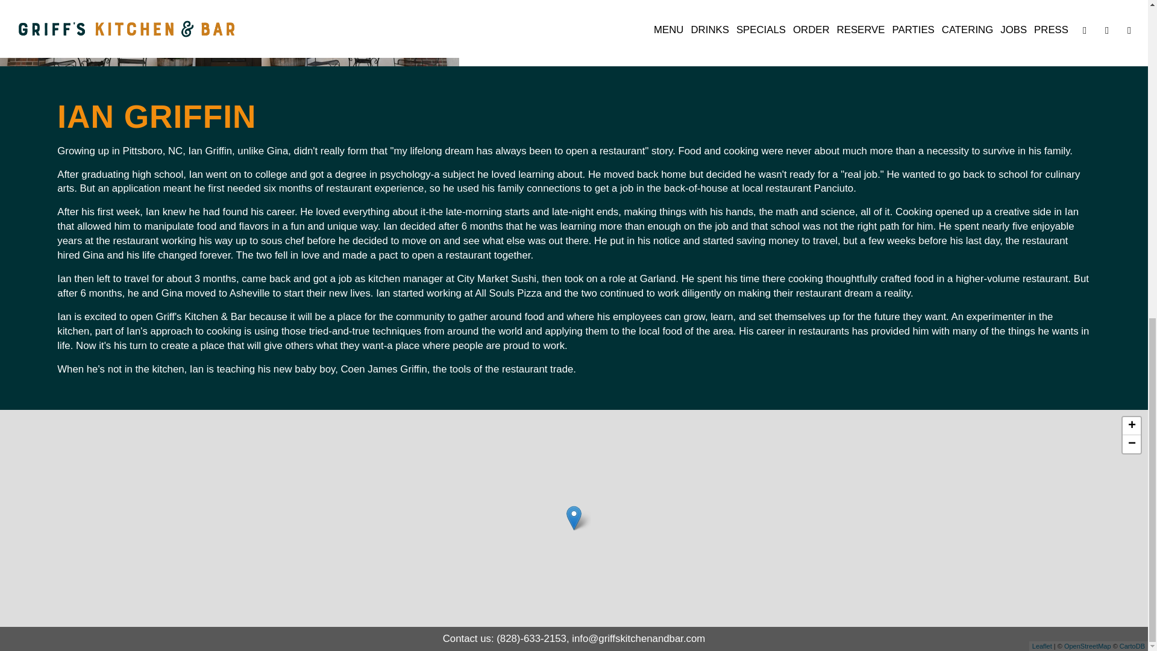 The width and height of the screenshot is (1157, 651). I want to click on Zoom in, so click(1132, 426).